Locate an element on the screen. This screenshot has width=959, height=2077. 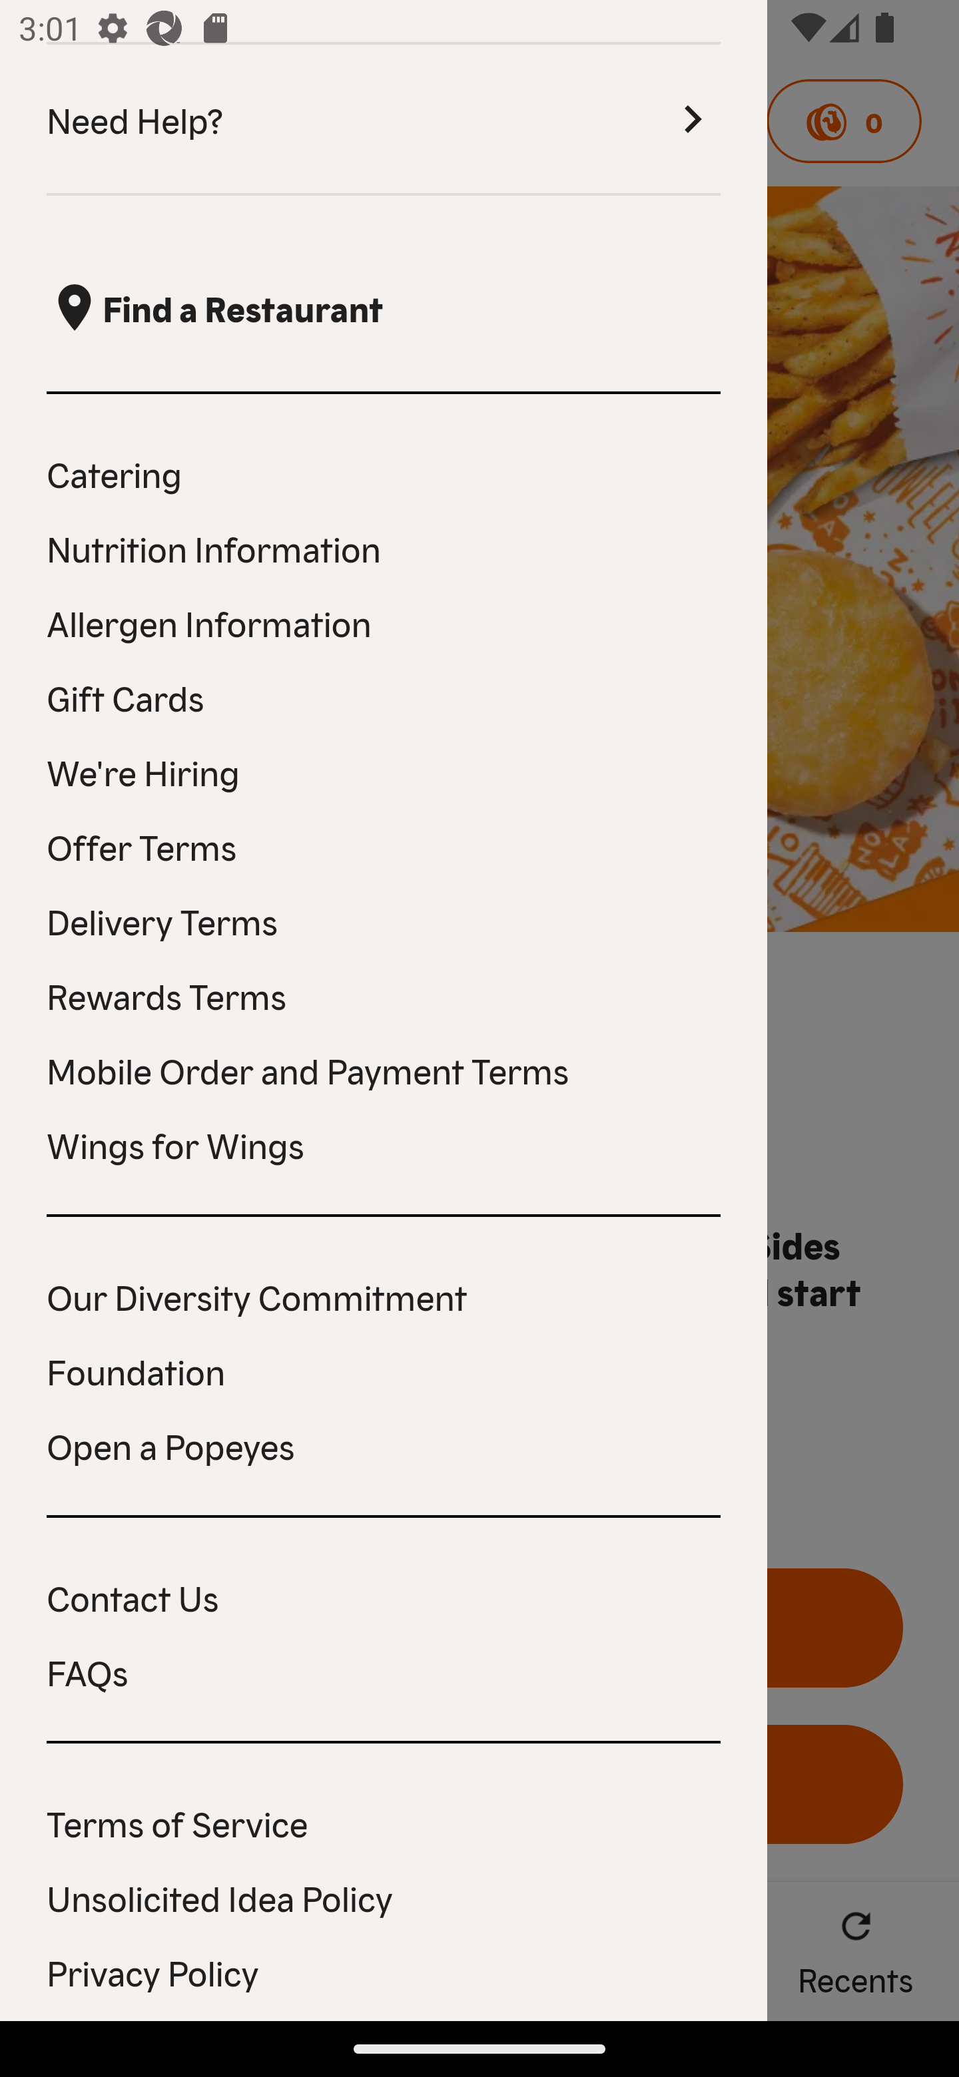
Unsolicited Idea Policy is located at coordinates (384, 1897).